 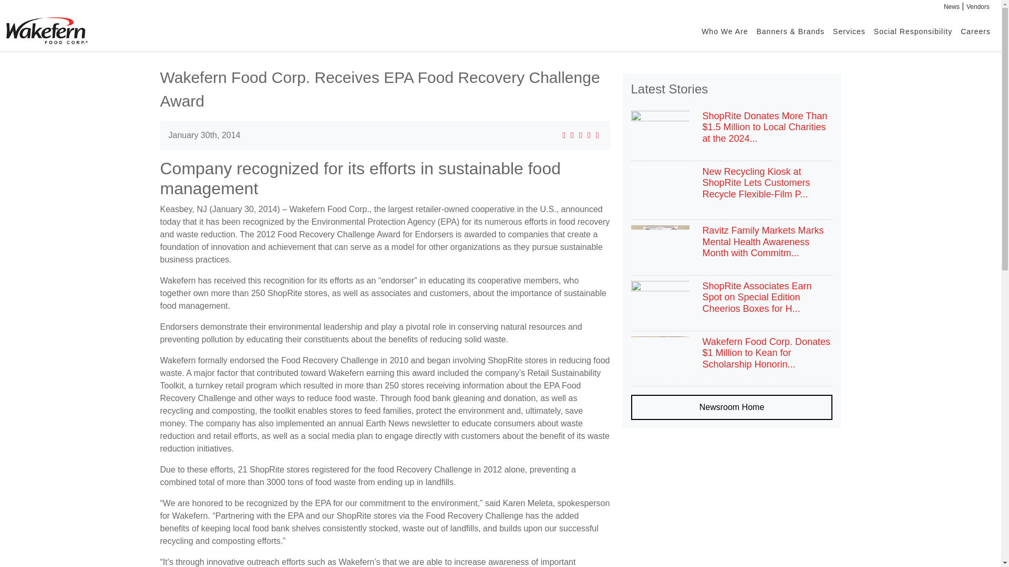 I want to click on News, so click(x=951, y=7).